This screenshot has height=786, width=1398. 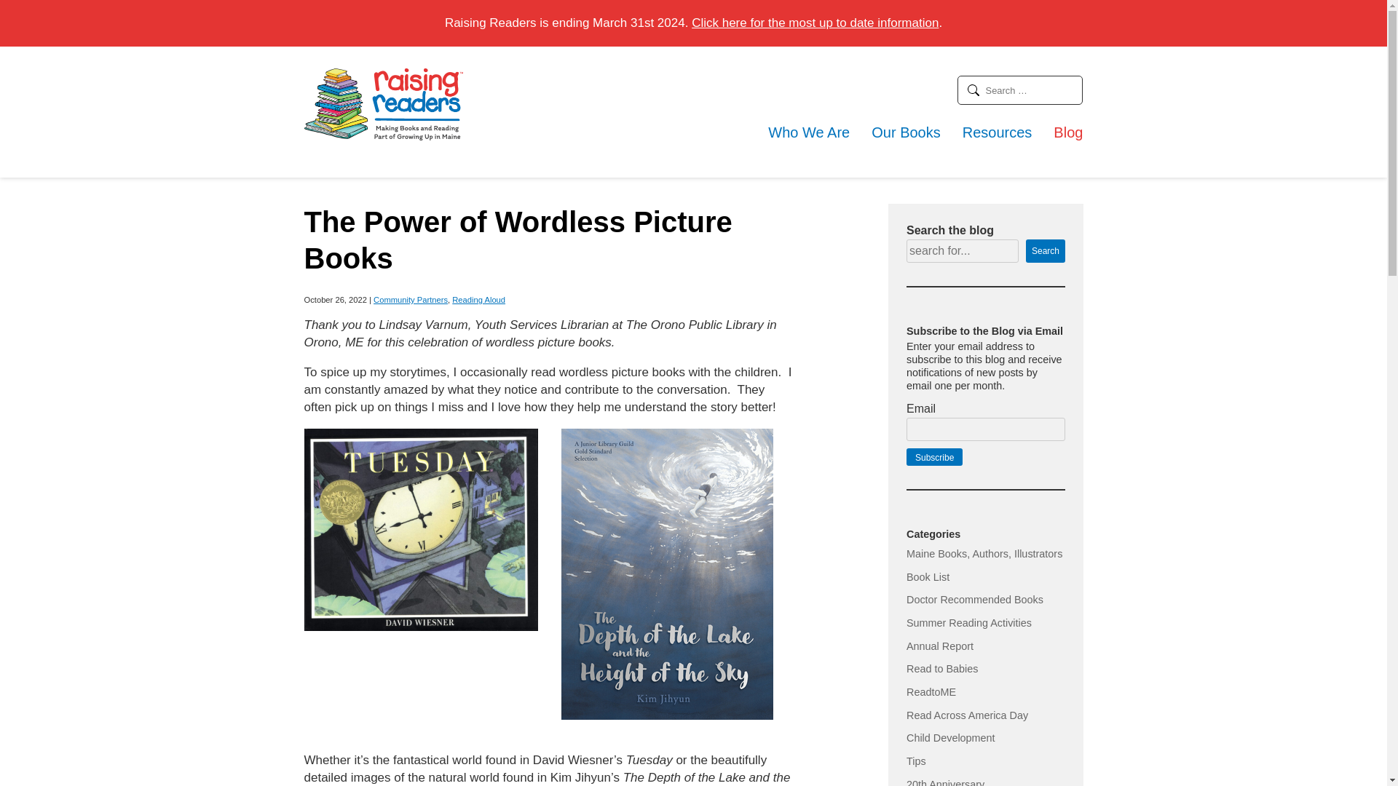 I want to click on 20th Anniversary, so click(x=945, y=782).